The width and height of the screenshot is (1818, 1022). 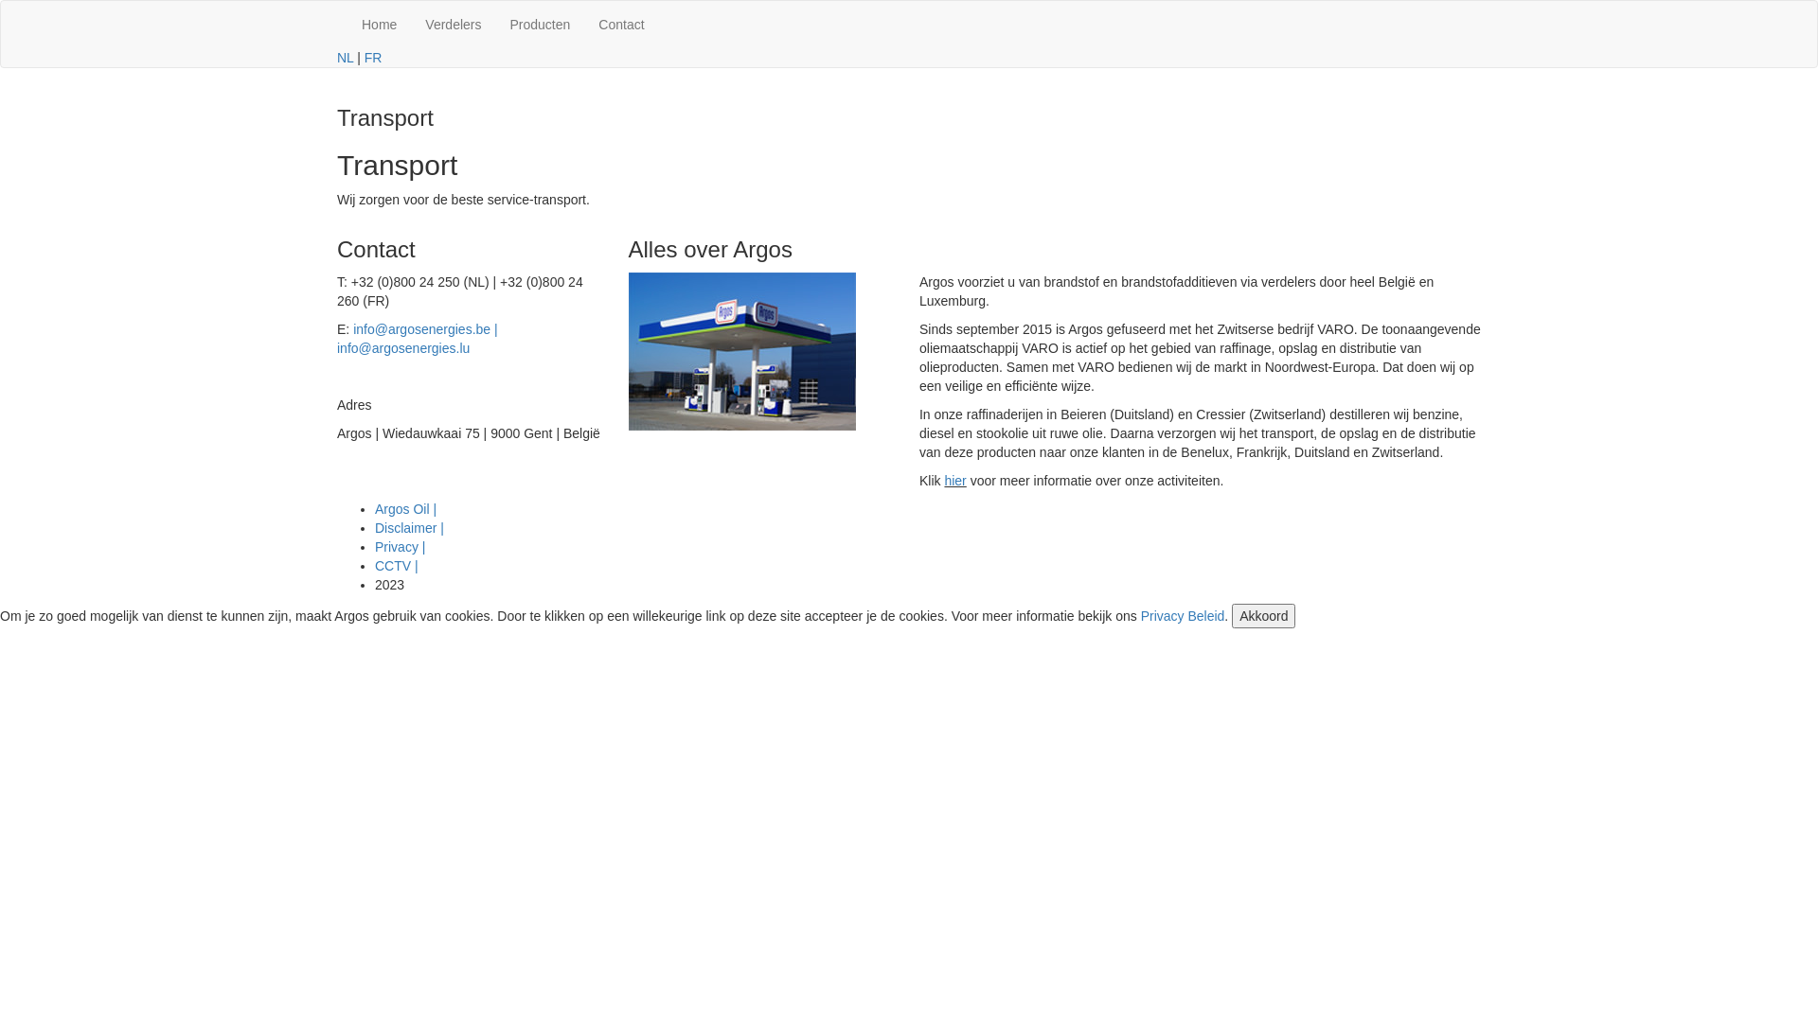 I want to click on Contact, so click(x=621, y=25).